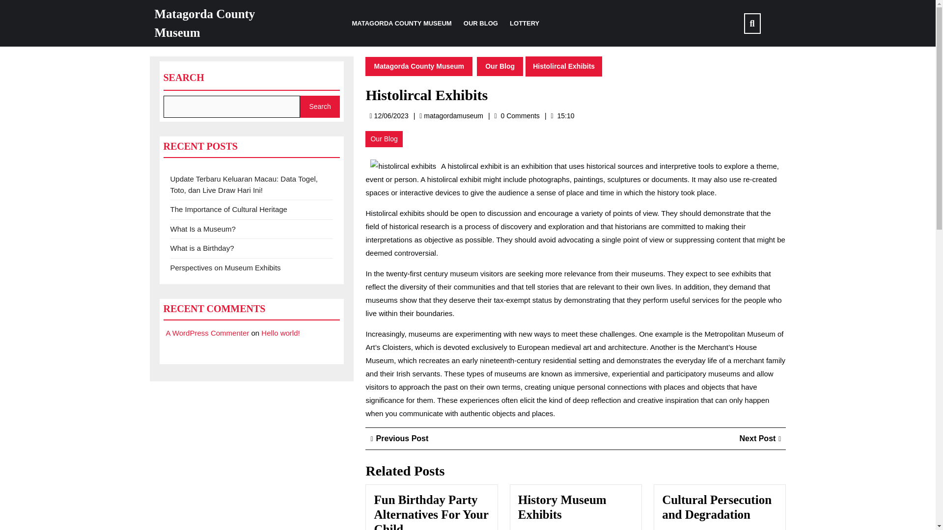 Image resolution: width=943 pixels, height=530 pixels. Describe the element at coordinates (399, 438) in the screenshot. I see `MATAGORDA COUNTY MUSEUM` at that location.